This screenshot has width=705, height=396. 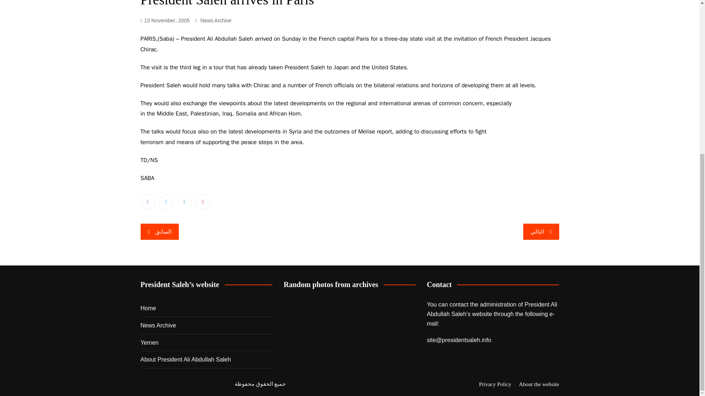 What do you see at coordinates (184, 202) in the screenshot?
I see `Linkedin` at bounding box center [184, 202].